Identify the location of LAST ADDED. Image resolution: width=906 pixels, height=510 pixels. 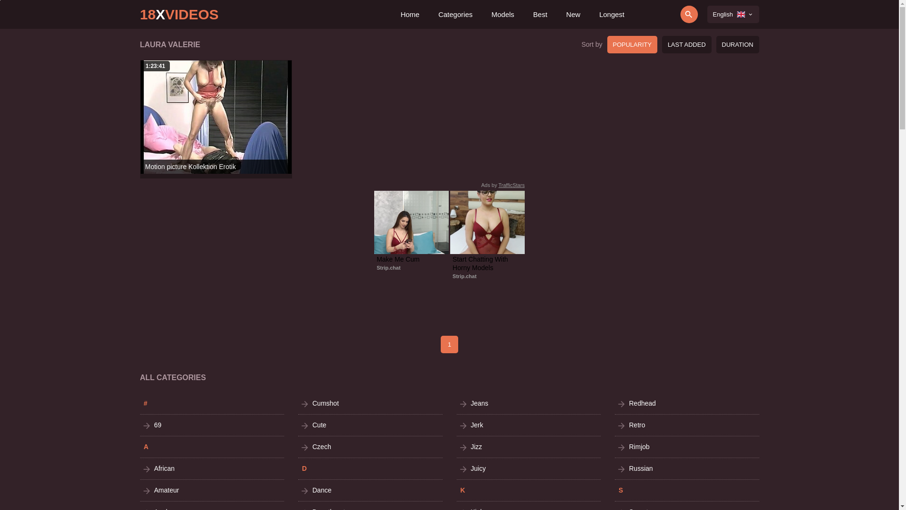
(687, 44).